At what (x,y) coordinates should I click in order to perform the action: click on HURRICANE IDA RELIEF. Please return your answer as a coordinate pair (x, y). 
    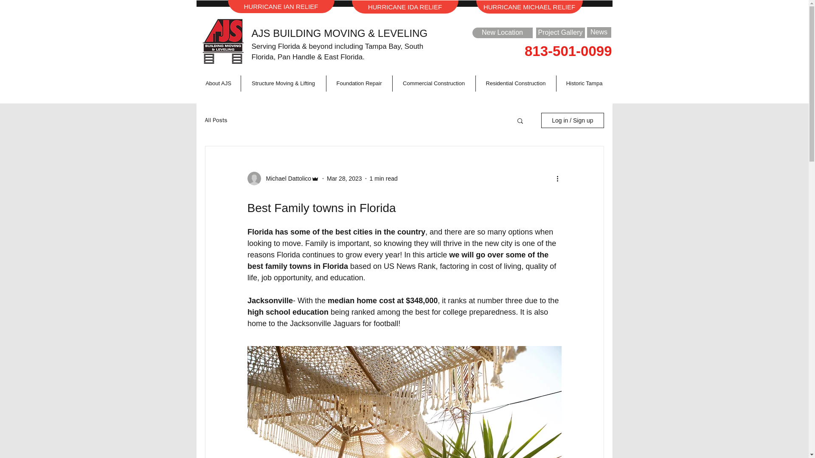
    Looking at the image, I should click on (405, 7).